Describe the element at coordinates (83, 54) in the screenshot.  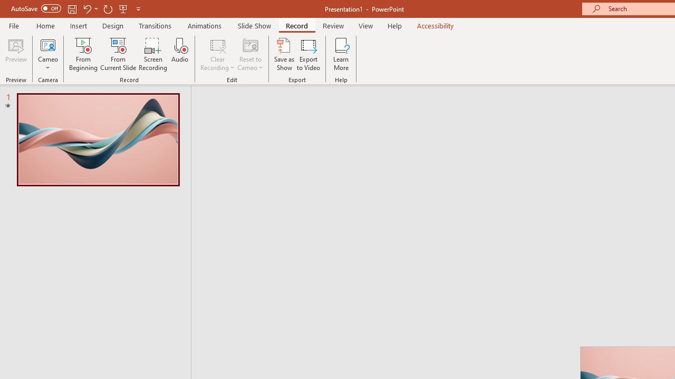
I see `From Beginning...` at that location.